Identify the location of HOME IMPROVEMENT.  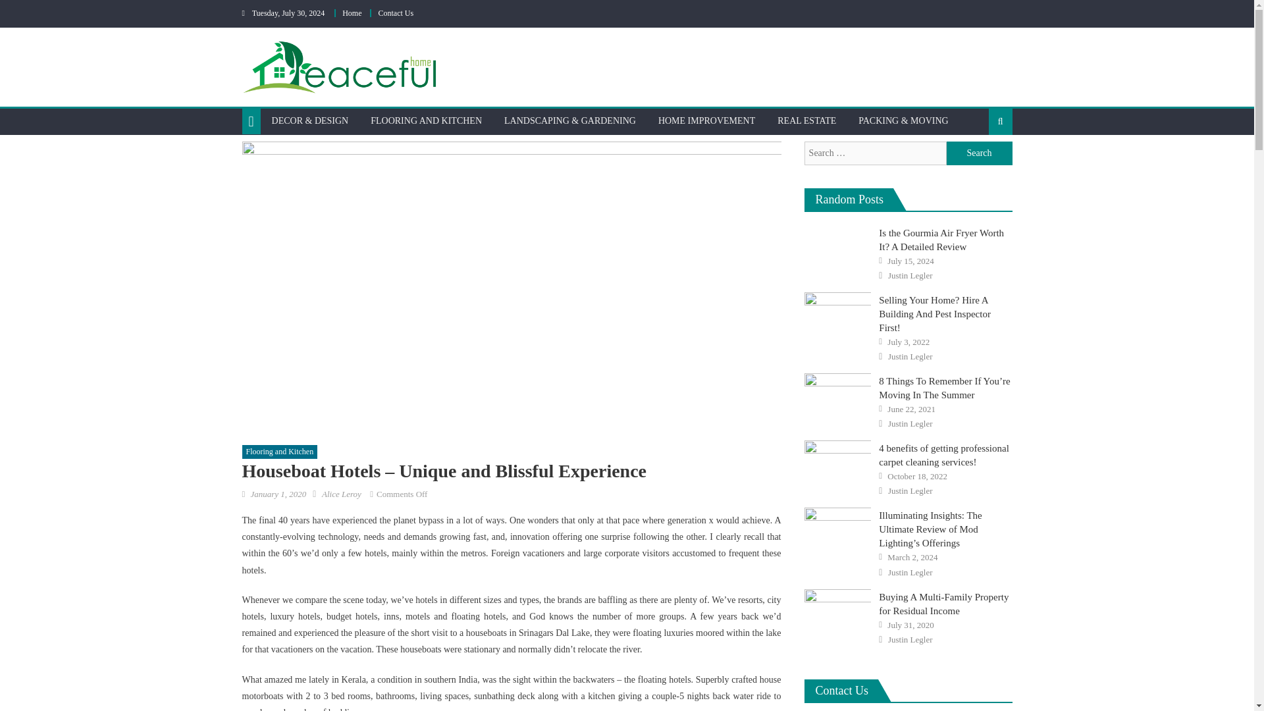
(706, 121).